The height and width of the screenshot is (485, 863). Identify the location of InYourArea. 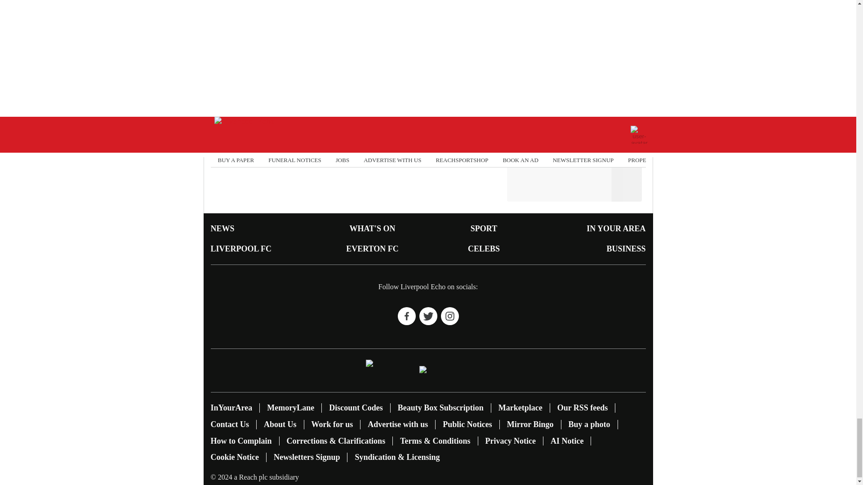
(231, 408).